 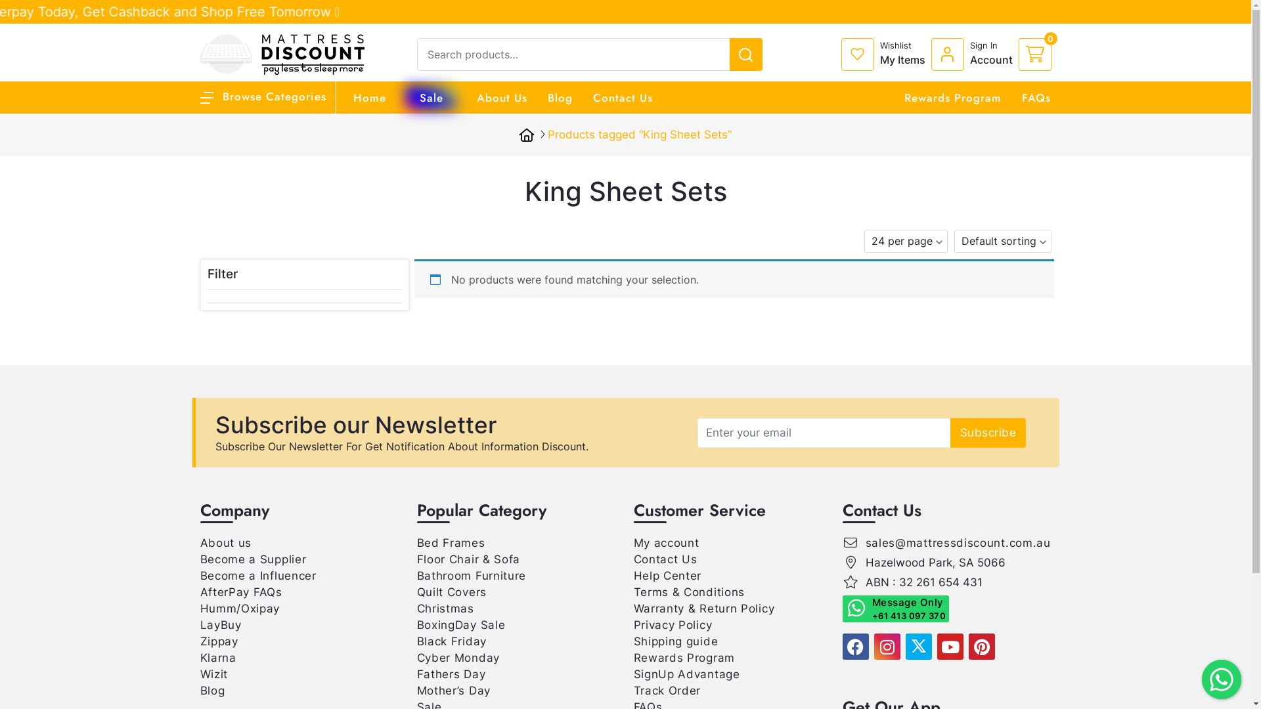 What do you see at coordinates (468, 559) in the screenshot?
I see `Floor Chair & Sofa` at bounding box center [468, 559].